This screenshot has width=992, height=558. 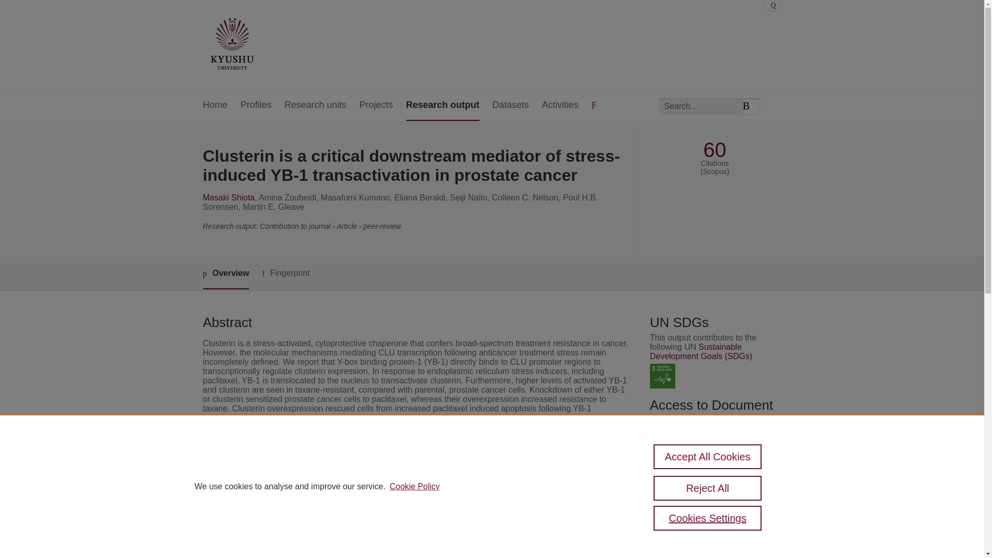 I want to click on 60, so click(x=715, y=150).